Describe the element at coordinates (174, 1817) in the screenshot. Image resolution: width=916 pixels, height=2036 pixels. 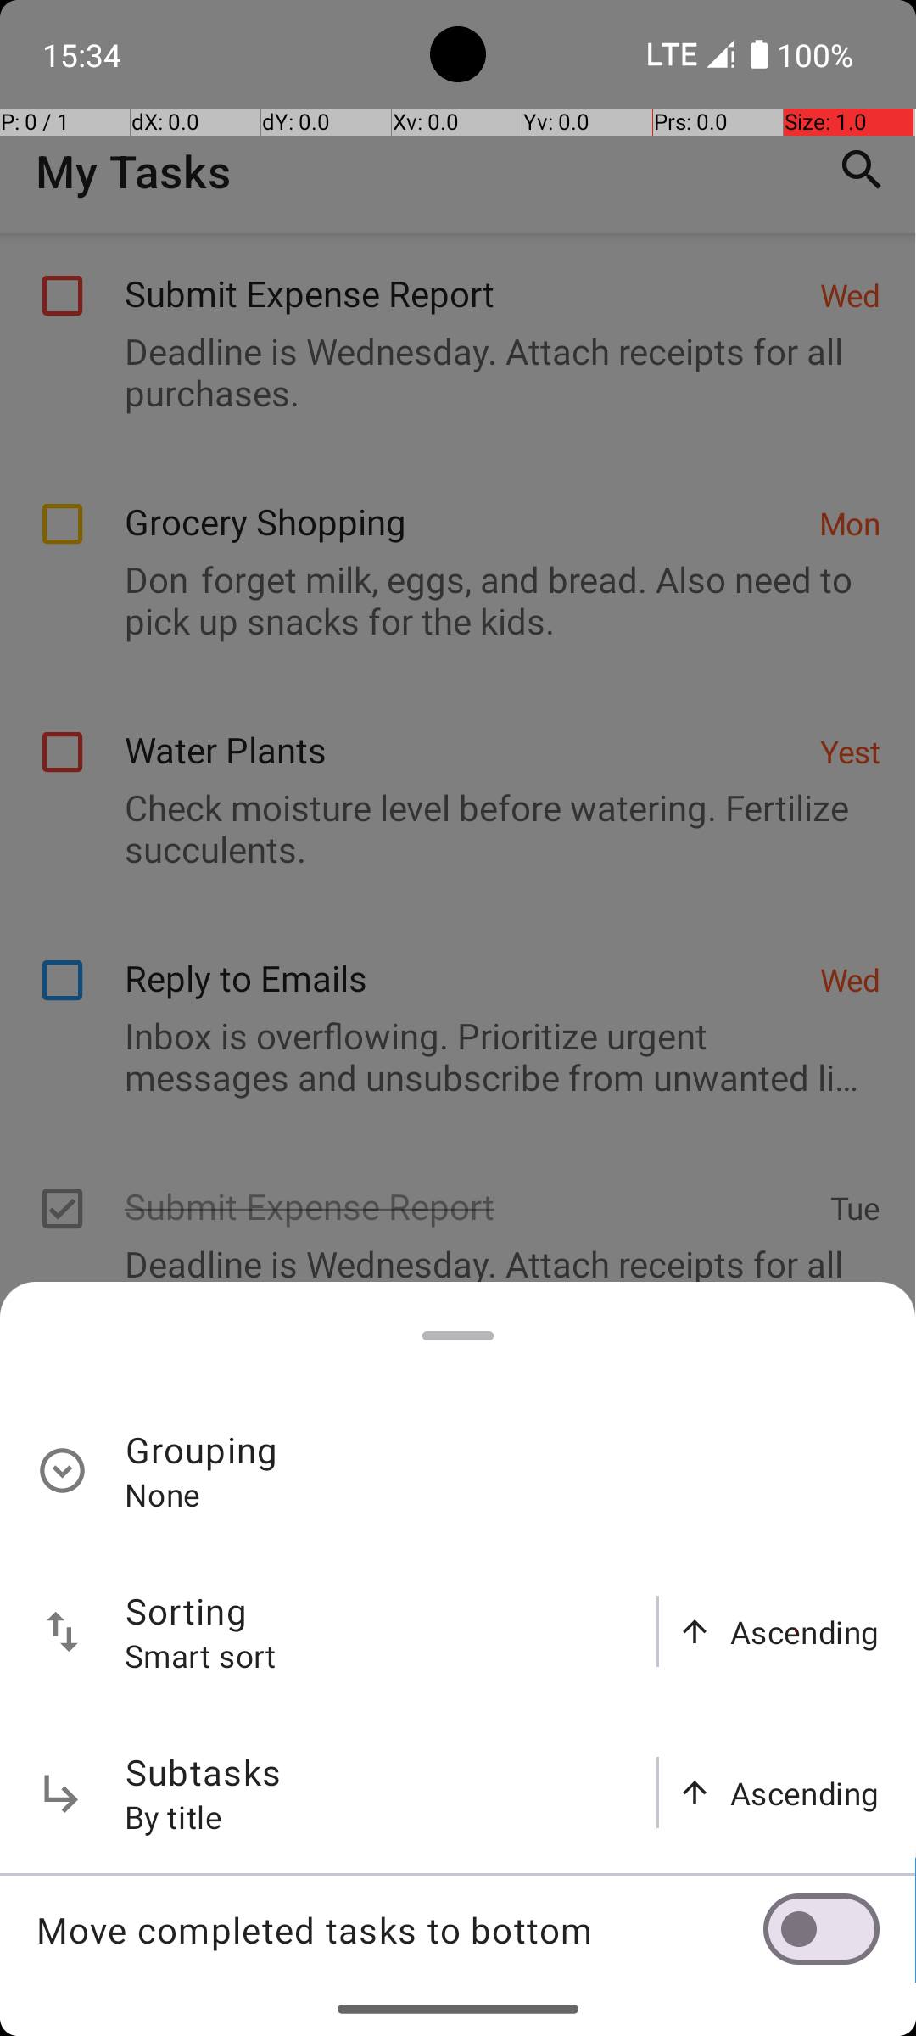
I see `By title` at that location.